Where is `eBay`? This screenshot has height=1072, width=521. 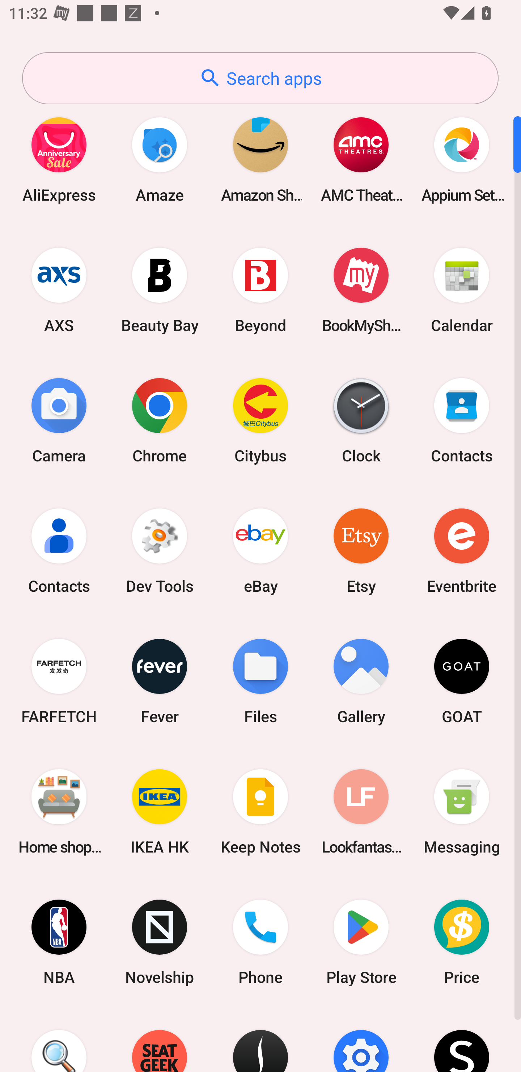 eBay is located at coordinates (260, 550).